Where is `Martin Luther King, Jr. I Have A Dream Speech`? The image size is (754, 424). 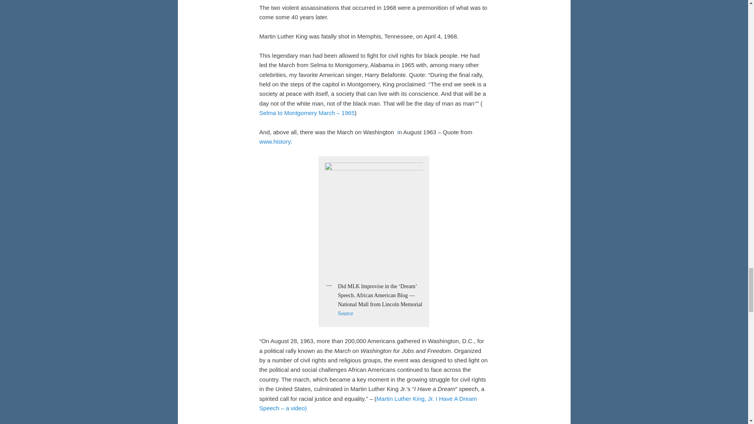
Martin Luther King, Jr. I Have A Dream Speech is located at coordinates (368, 403).